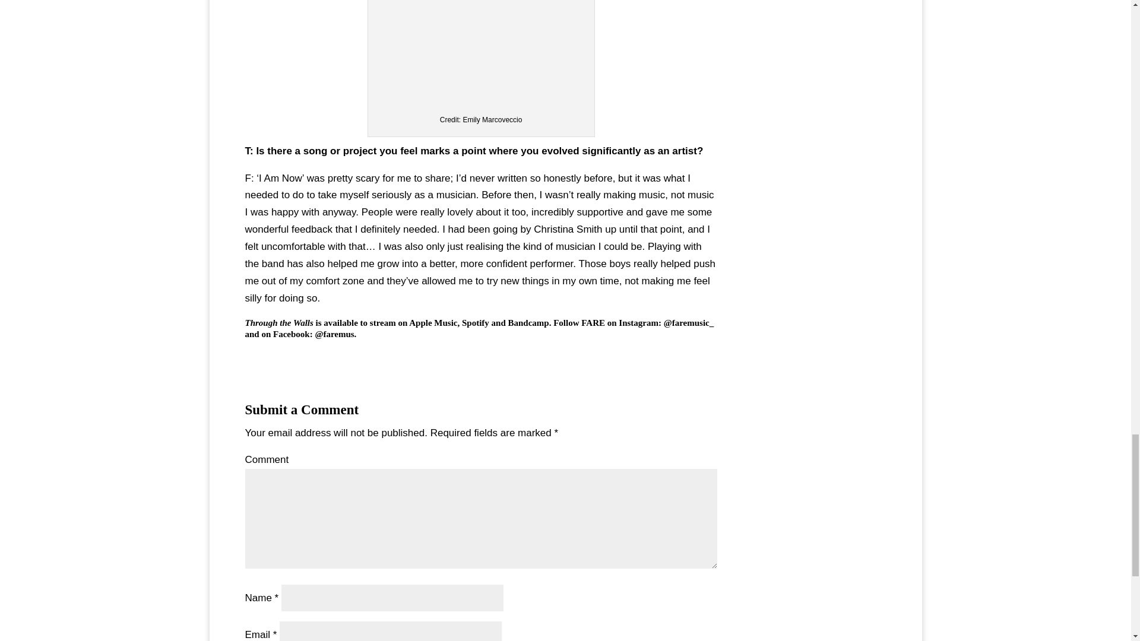 The image size is (1140, 641). What do you see at coordinates (433, 322) in the screenshot?
I see `Apple Music` at bounding box center [433, 322].